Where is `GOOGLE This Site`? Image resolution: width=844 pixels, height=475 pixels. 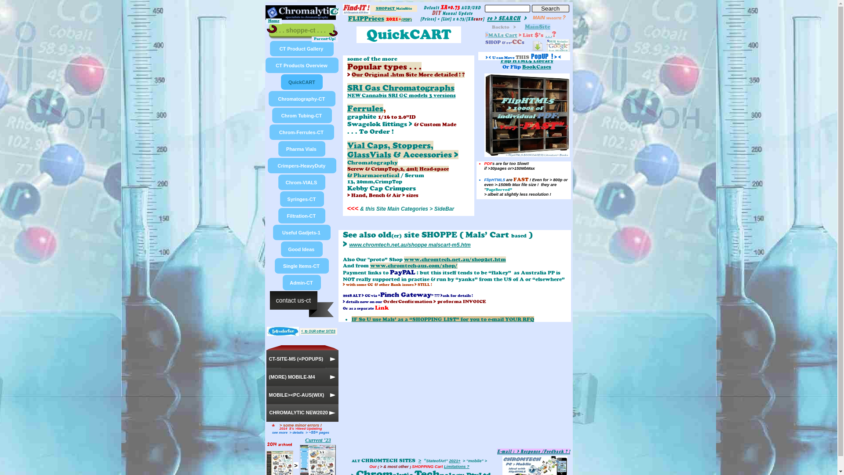 GOOGLE This Site is located at coordinates (558, 46).